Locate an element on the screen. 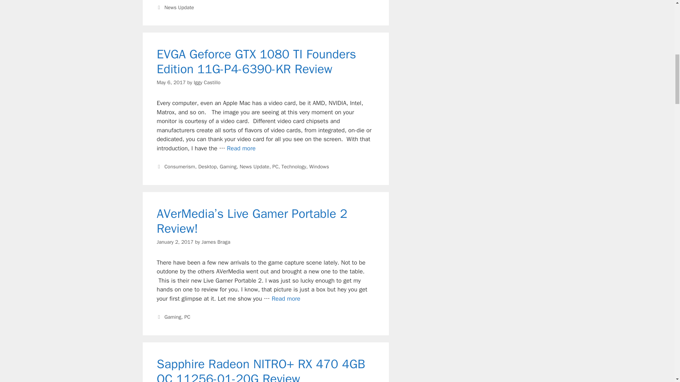 This screenshot has width=680, height=382. View all posts by Iggy Castillo is located at coordinates (207, 82).